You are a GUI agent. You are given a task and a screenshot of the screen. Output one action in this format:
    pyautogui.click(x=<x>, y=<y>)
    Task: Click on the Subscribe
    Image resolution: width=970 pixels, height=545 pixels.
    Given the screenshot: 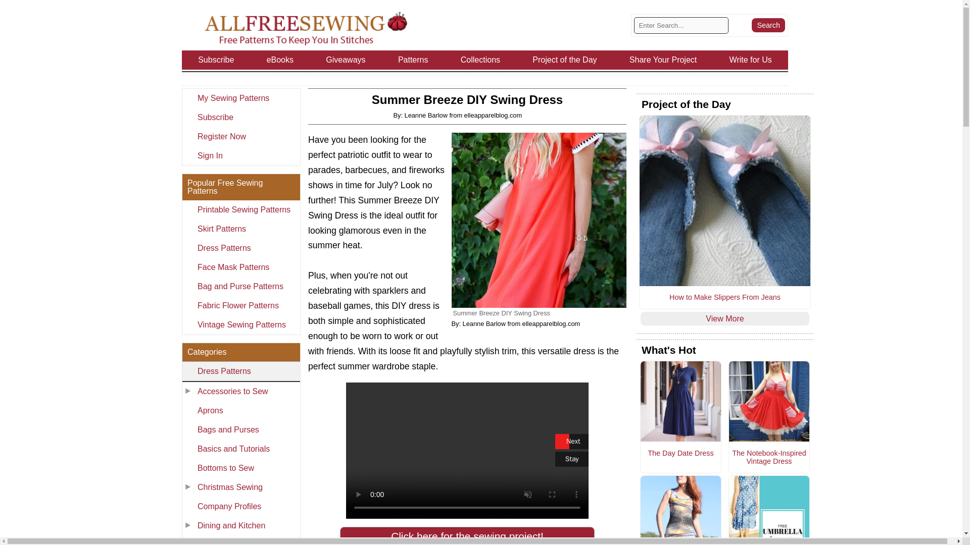 What is the action you would take?
    pyautogui.click(x=240, y=117)
    